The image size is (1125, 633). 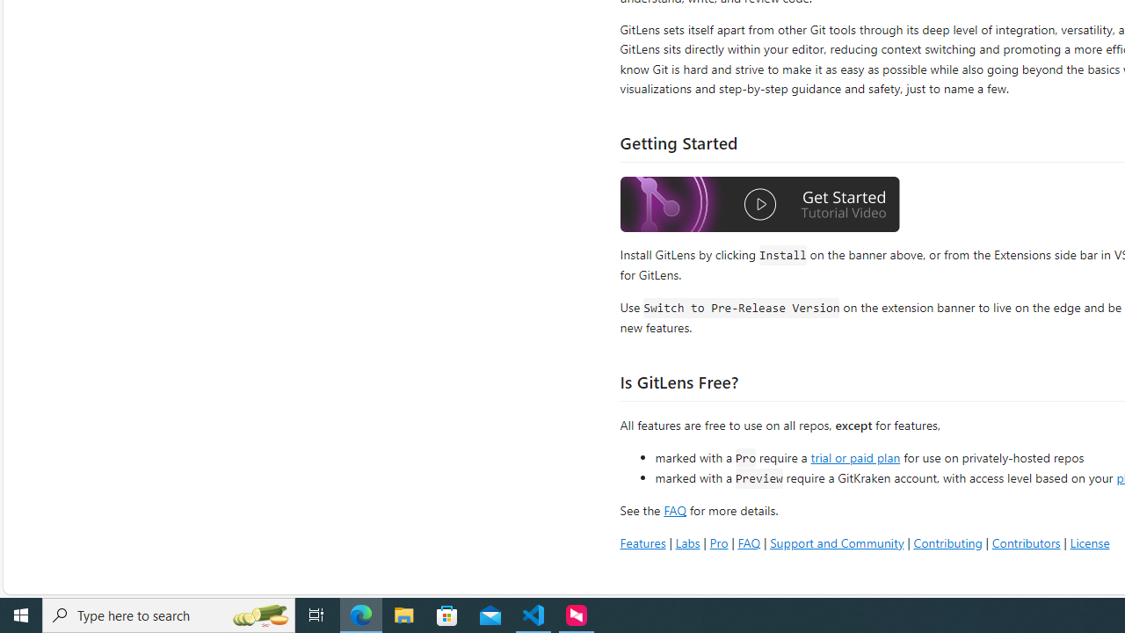 What do you see at coordinates (837, 542) in the screenshot?
I see `Support and Community` at bounding box center [837, 542].